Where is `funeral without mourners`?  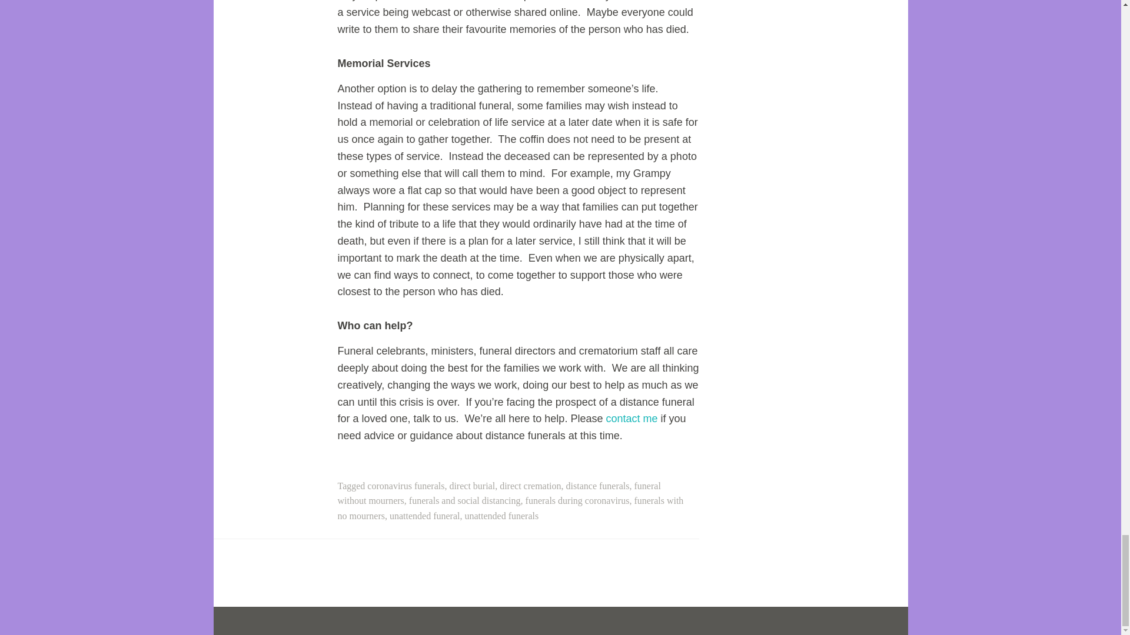 funeral without mourners is located at coordinates (499, 493).